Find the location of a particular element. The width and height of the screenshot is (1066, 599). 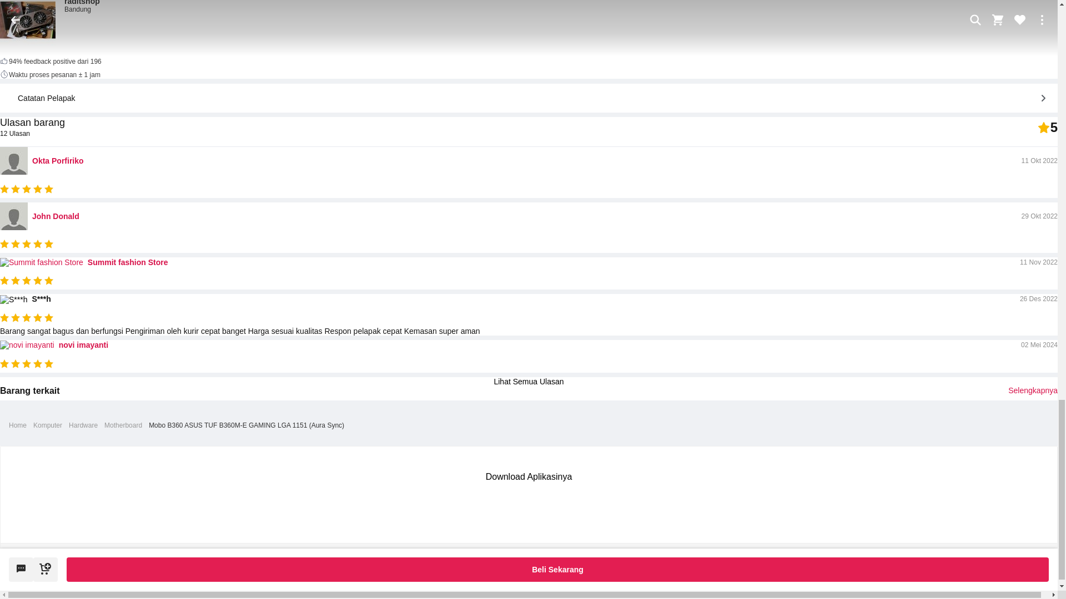

Bandung is located at coordinates (82, 9).